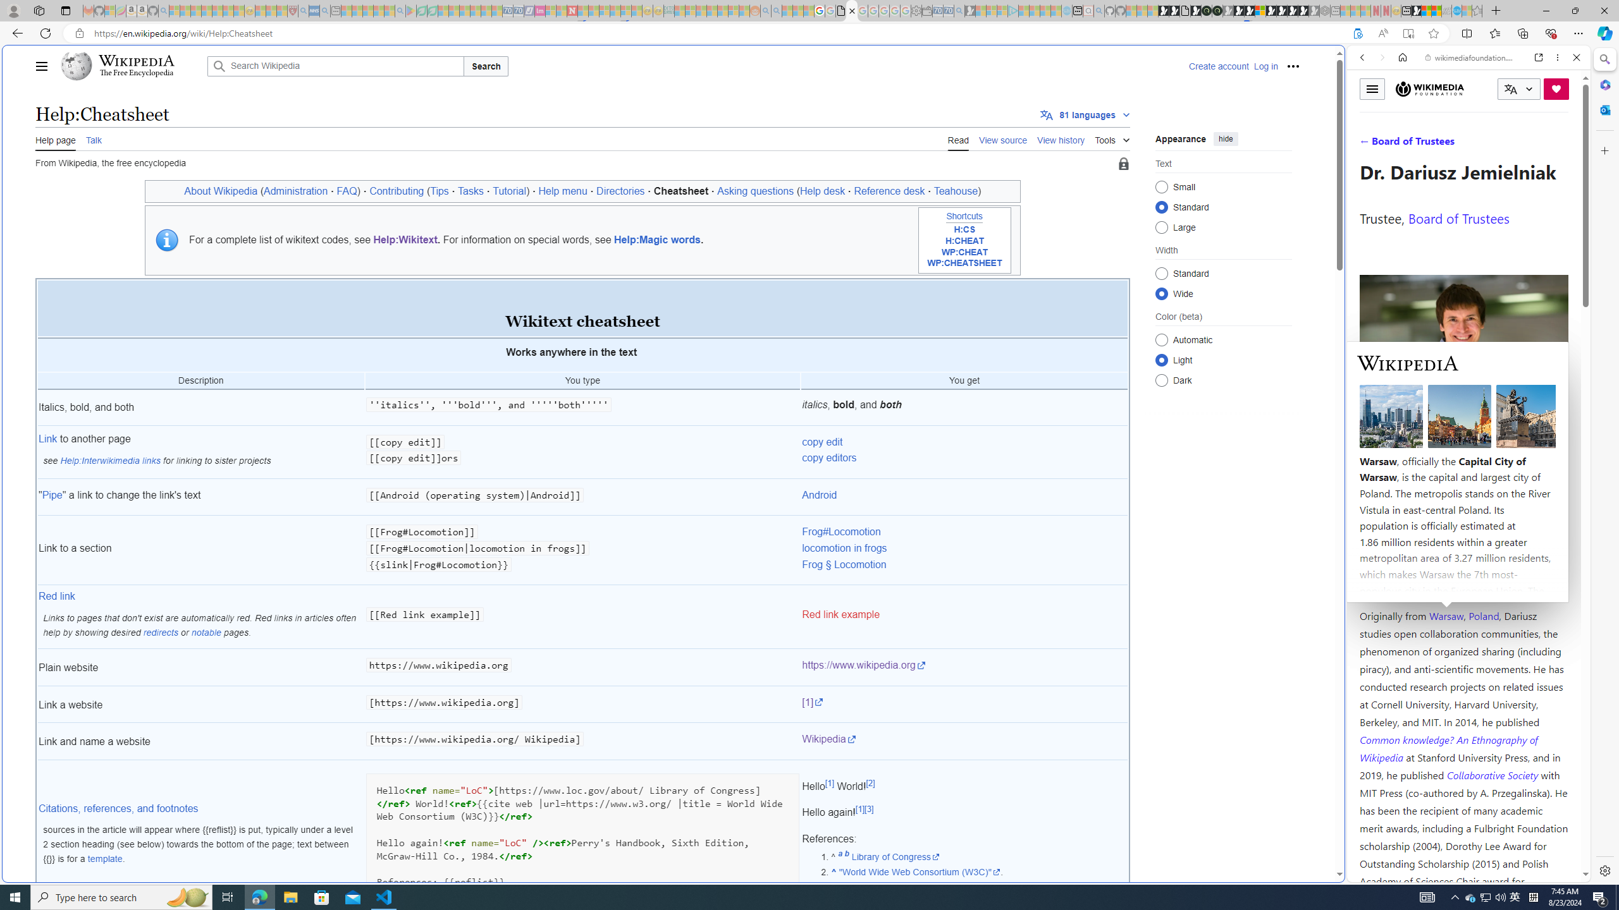 This screenshot has width=1619, height=910. Describe the element at coordinates (1556, 88) in the screenshot. I see `Donate now` at that location.